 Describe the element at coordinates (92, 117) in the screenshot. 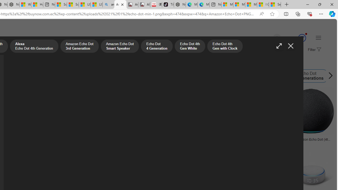

I see `Alexa Echo Png Pic Png Arts Imagestpsearchtool.comSave` at that location.